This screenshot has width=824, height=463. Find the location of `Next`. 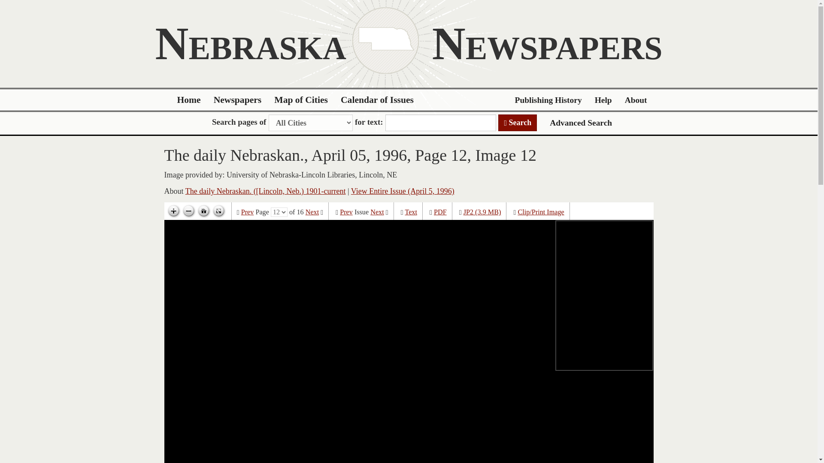

Next is located at coordinates (377, 212).